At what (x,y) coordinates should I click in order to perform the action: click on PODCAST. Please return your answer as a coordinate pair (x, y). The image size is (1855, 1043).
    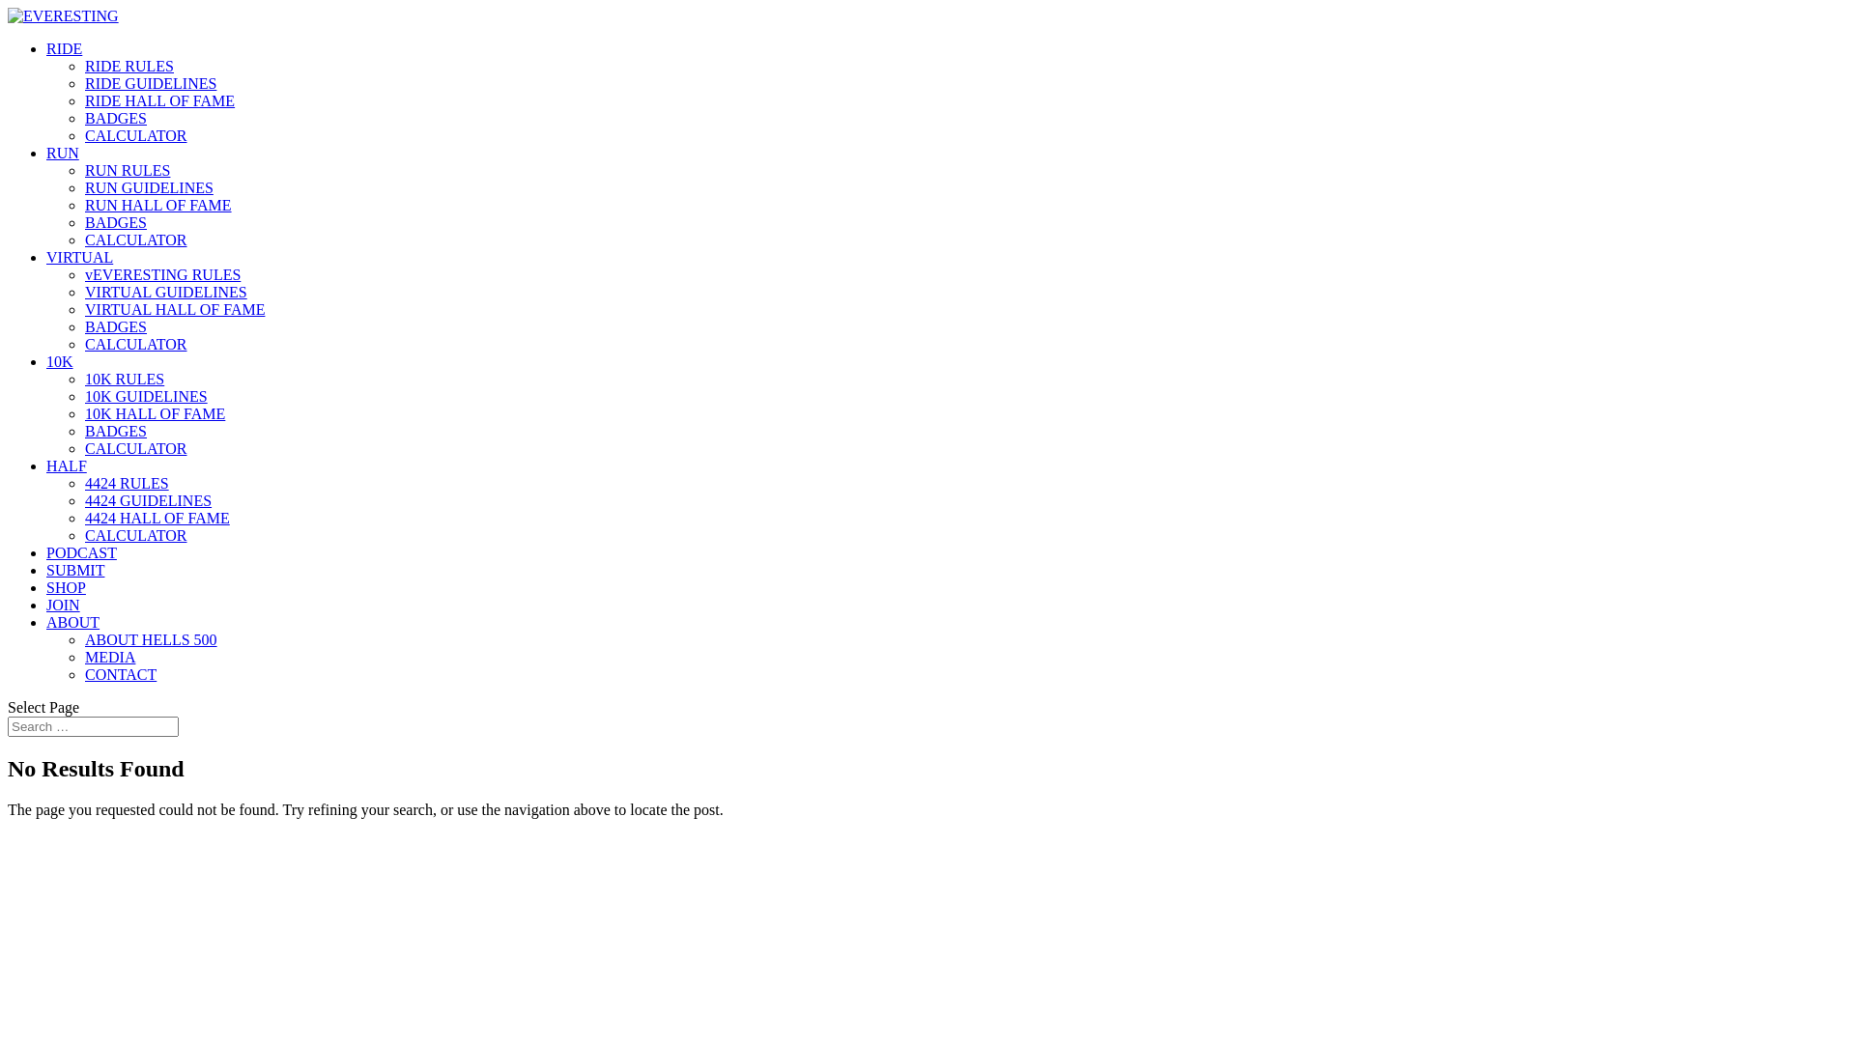
    Looking at the image, I should click on (81, 552).